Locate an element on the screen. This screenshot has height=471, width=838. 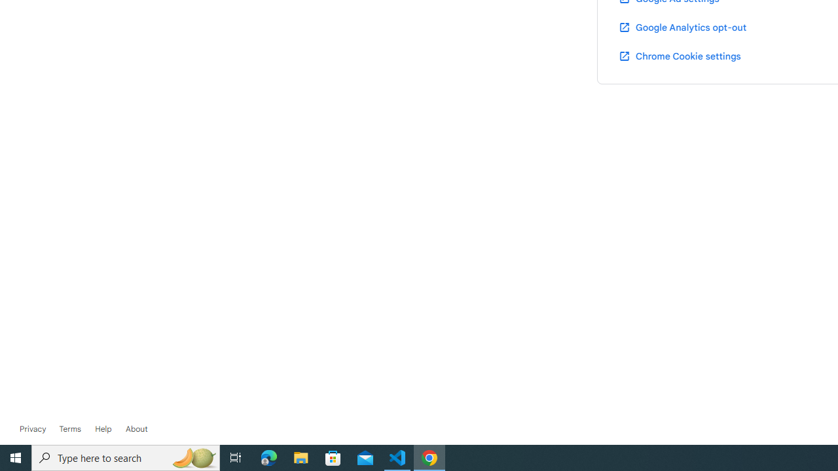
Google Analytics opt-out is located at coordinates (682, 27).